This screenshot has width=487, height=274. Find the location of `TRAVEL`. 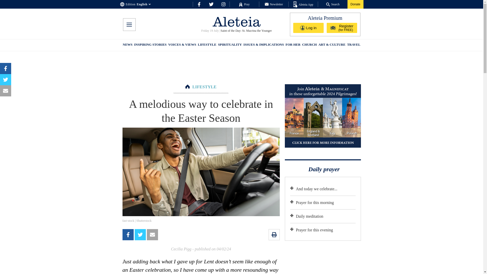

TRAVEL is located at coordinates (354, 45).